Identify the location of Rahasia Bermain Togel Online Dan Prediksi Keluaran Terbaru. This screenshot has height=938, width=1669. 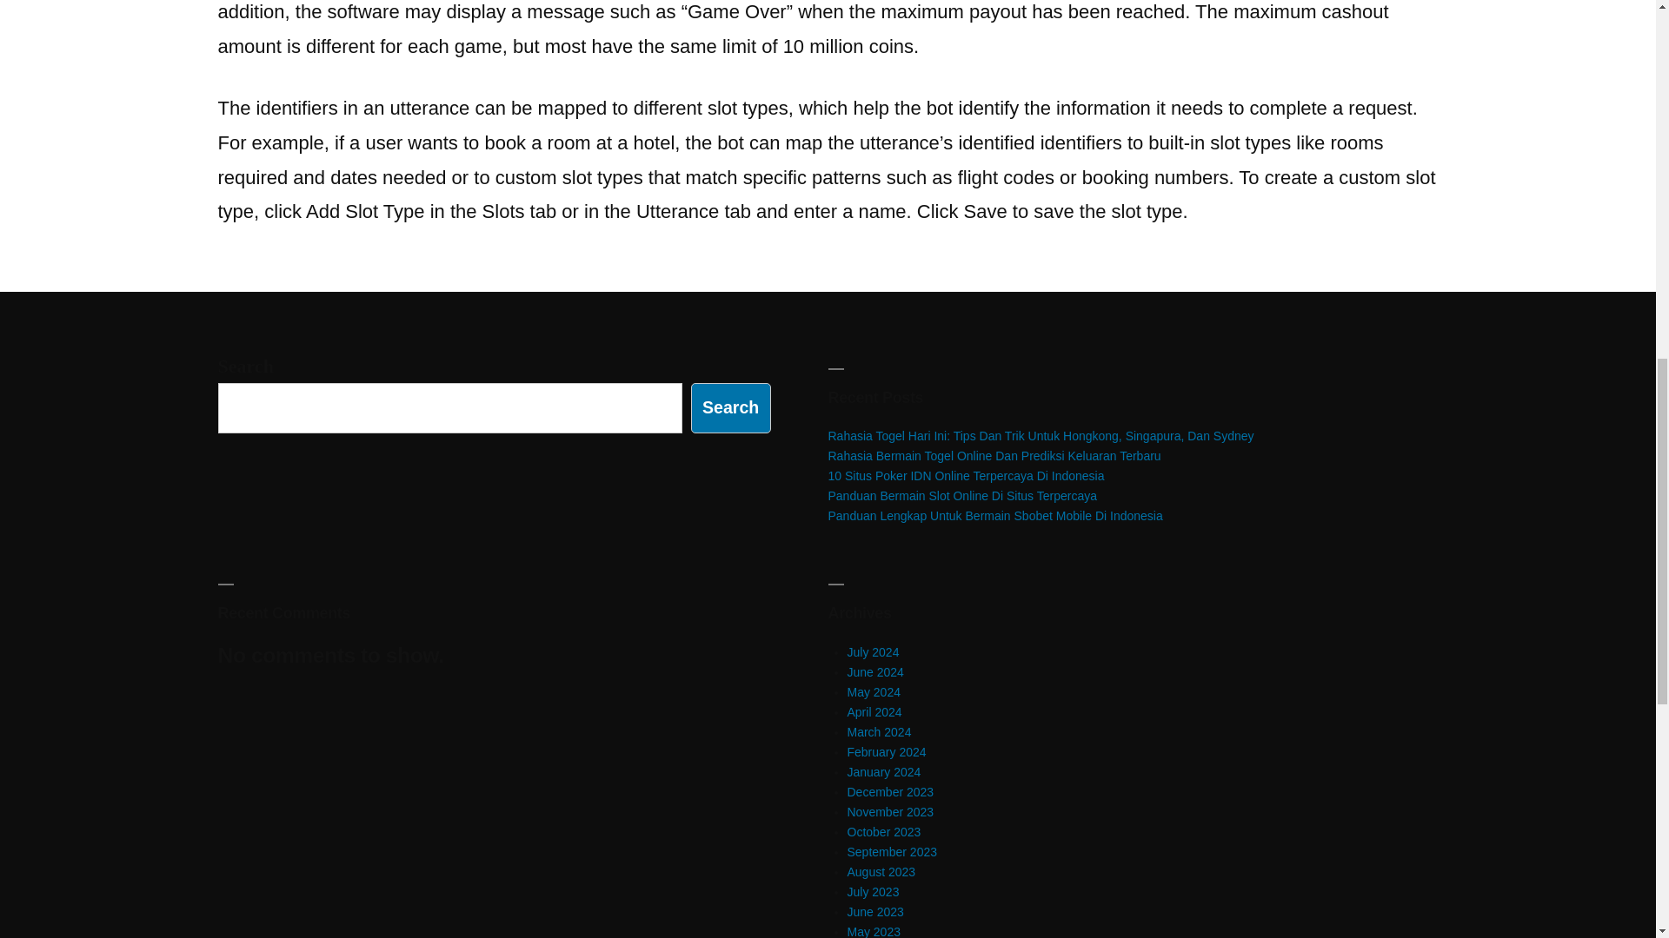
(994, 456).